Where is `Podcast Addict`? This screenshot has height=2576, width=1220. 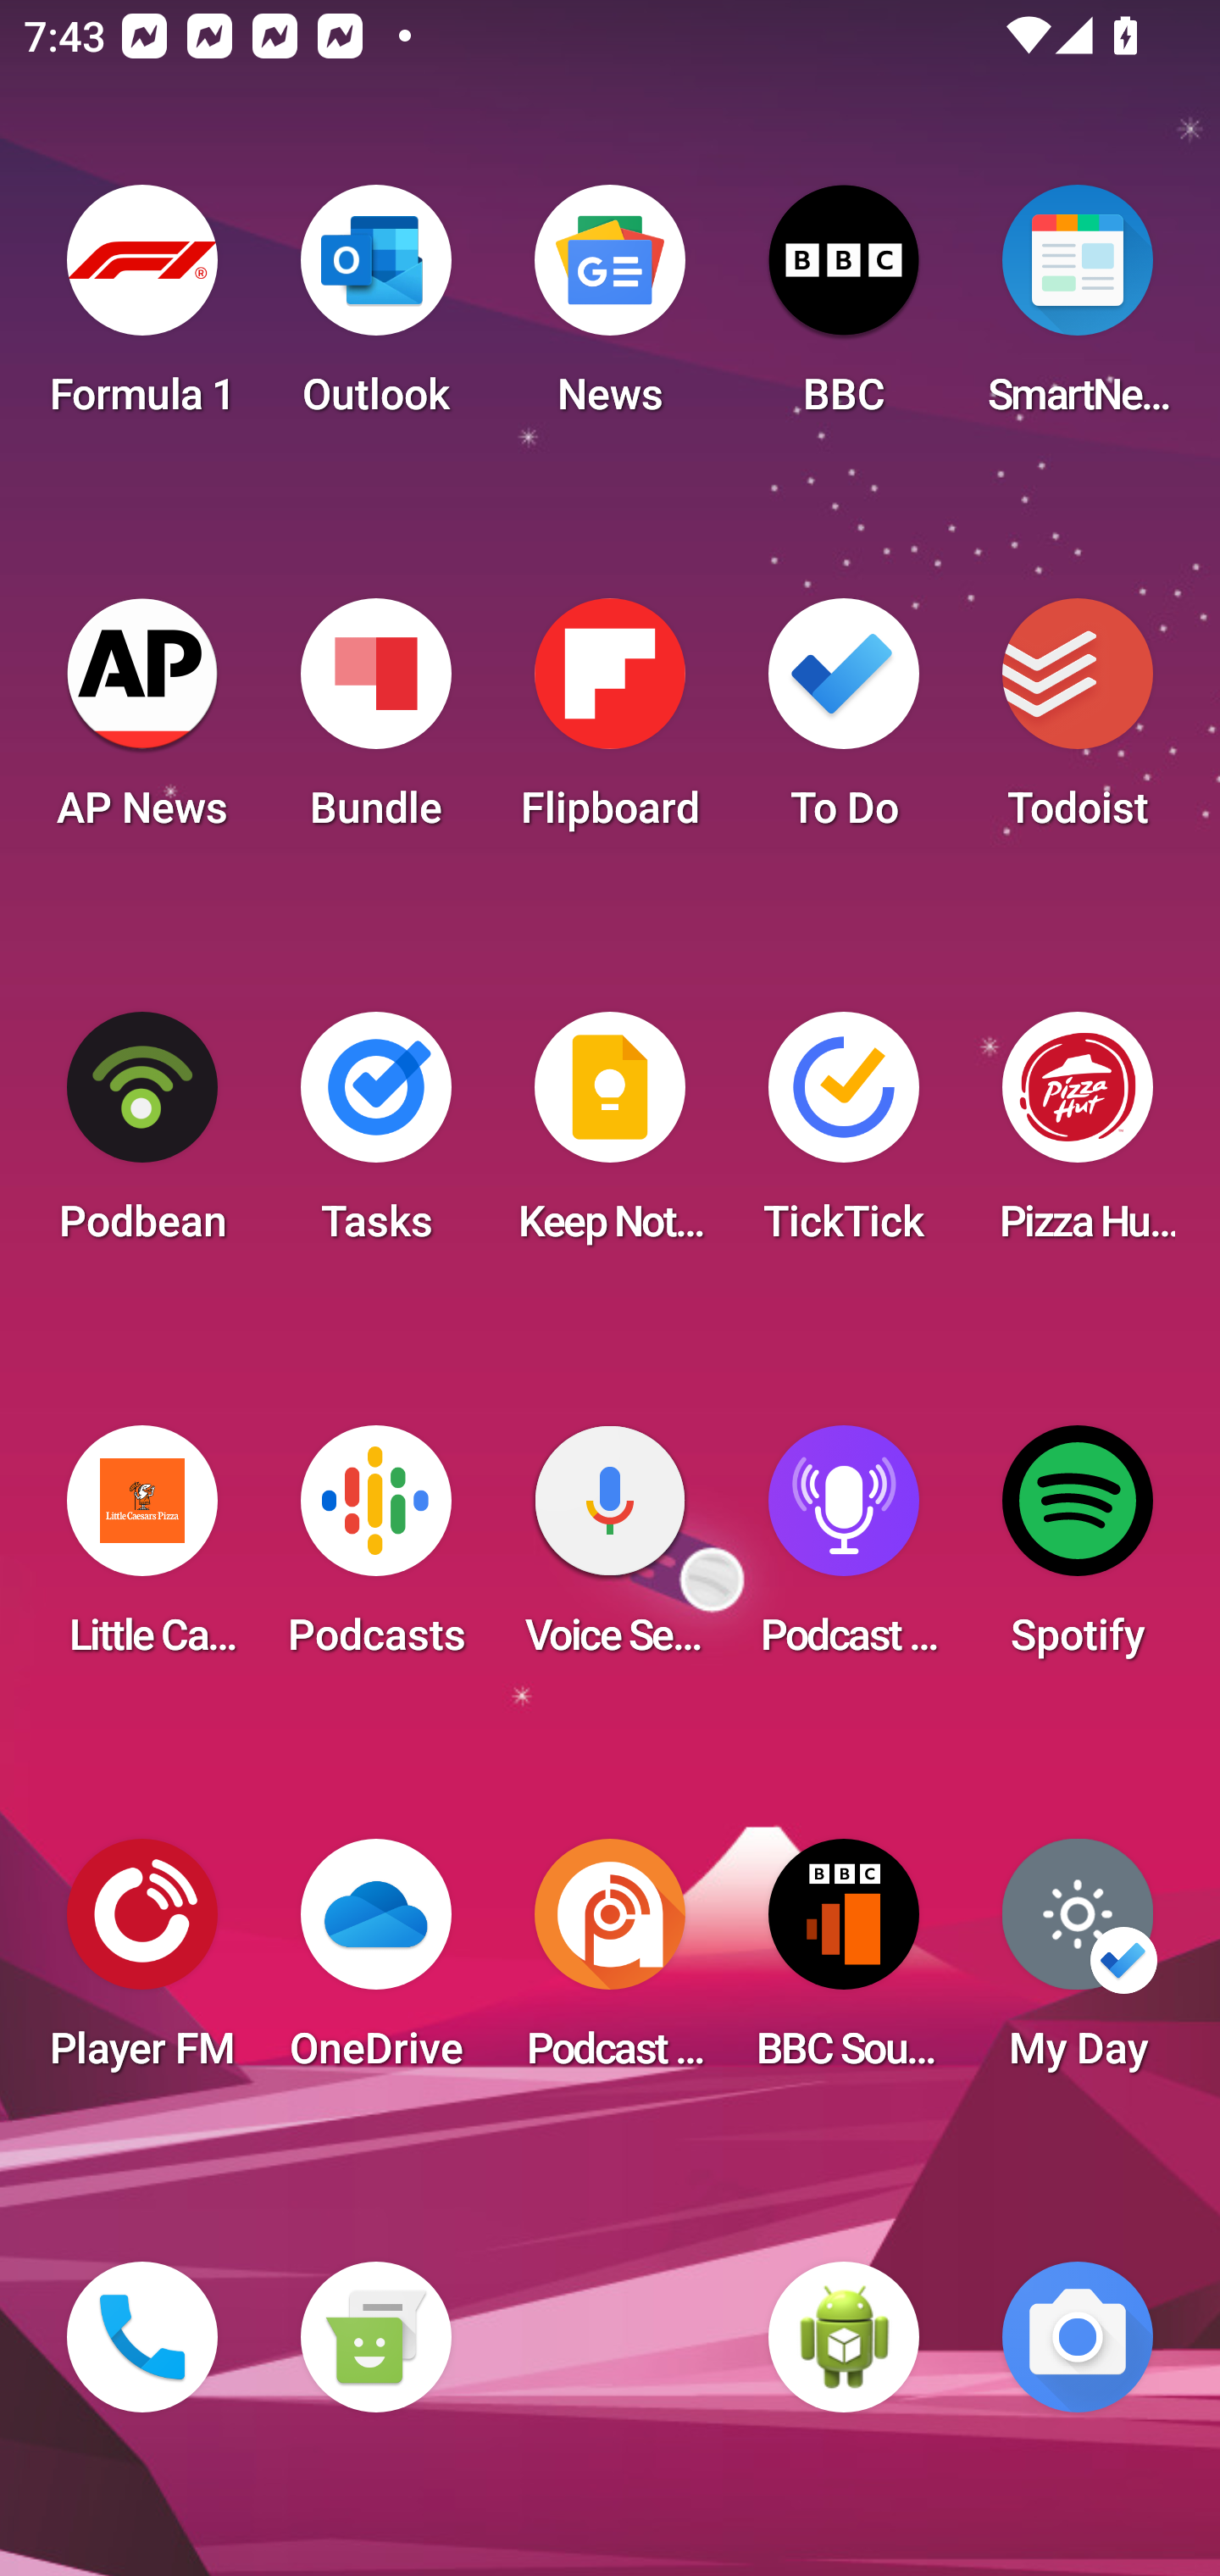
Podcast Addict is located at coordinates (610, 1964).